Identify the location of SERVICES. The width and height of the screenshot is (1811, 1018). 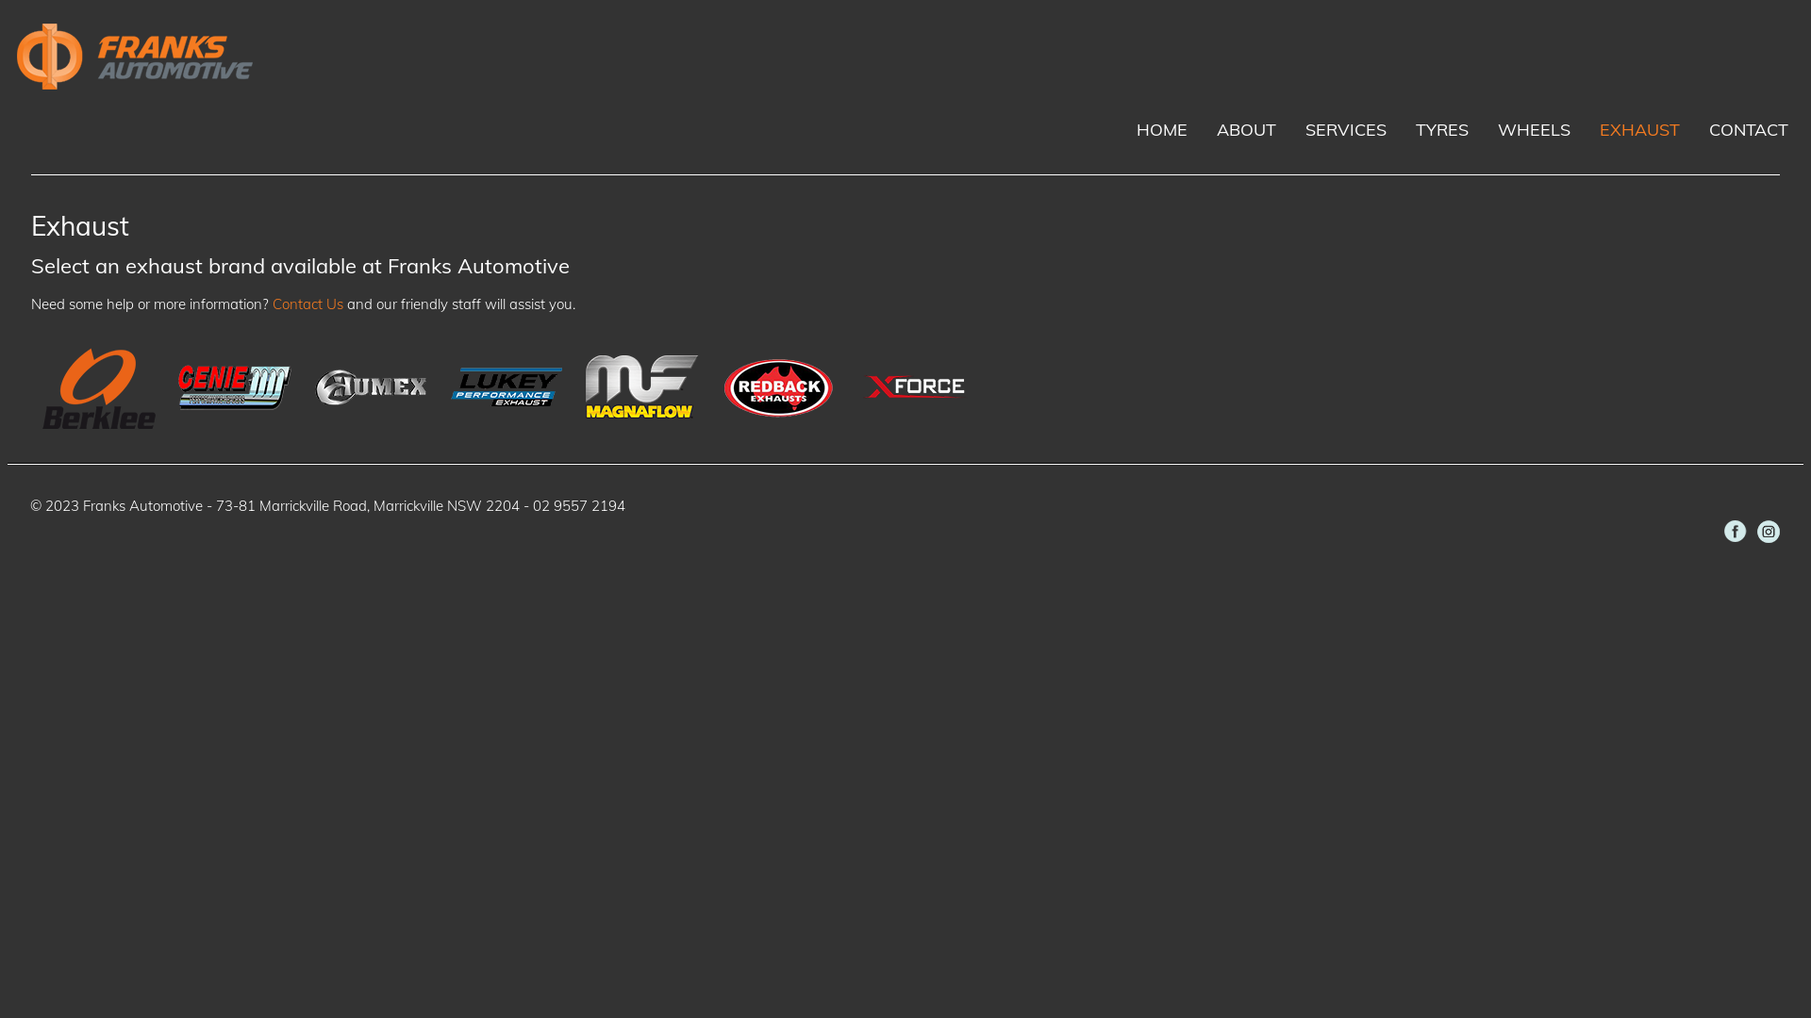
(1346, 130).